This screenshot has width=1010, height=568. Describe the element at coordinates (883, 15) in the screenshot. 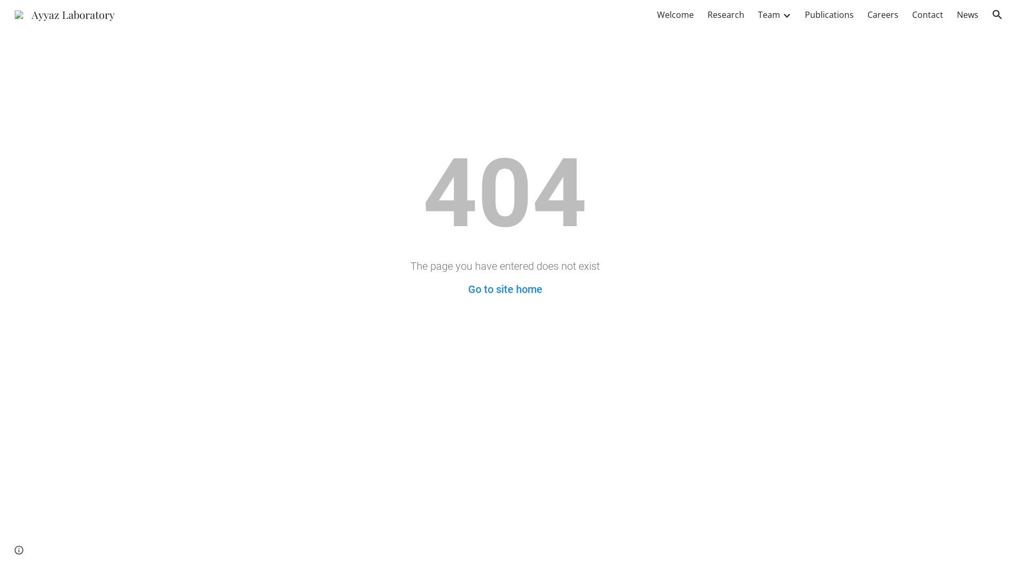

I see `Careers` at that location.